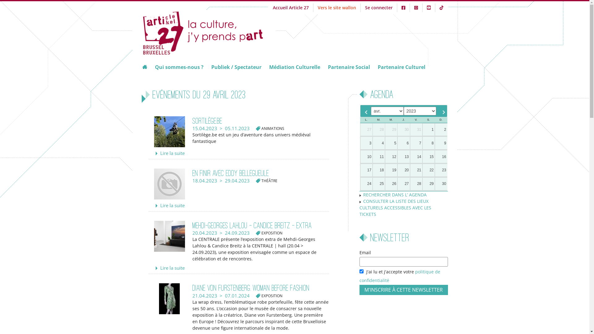  I want to click on 10, so click(366, 156).